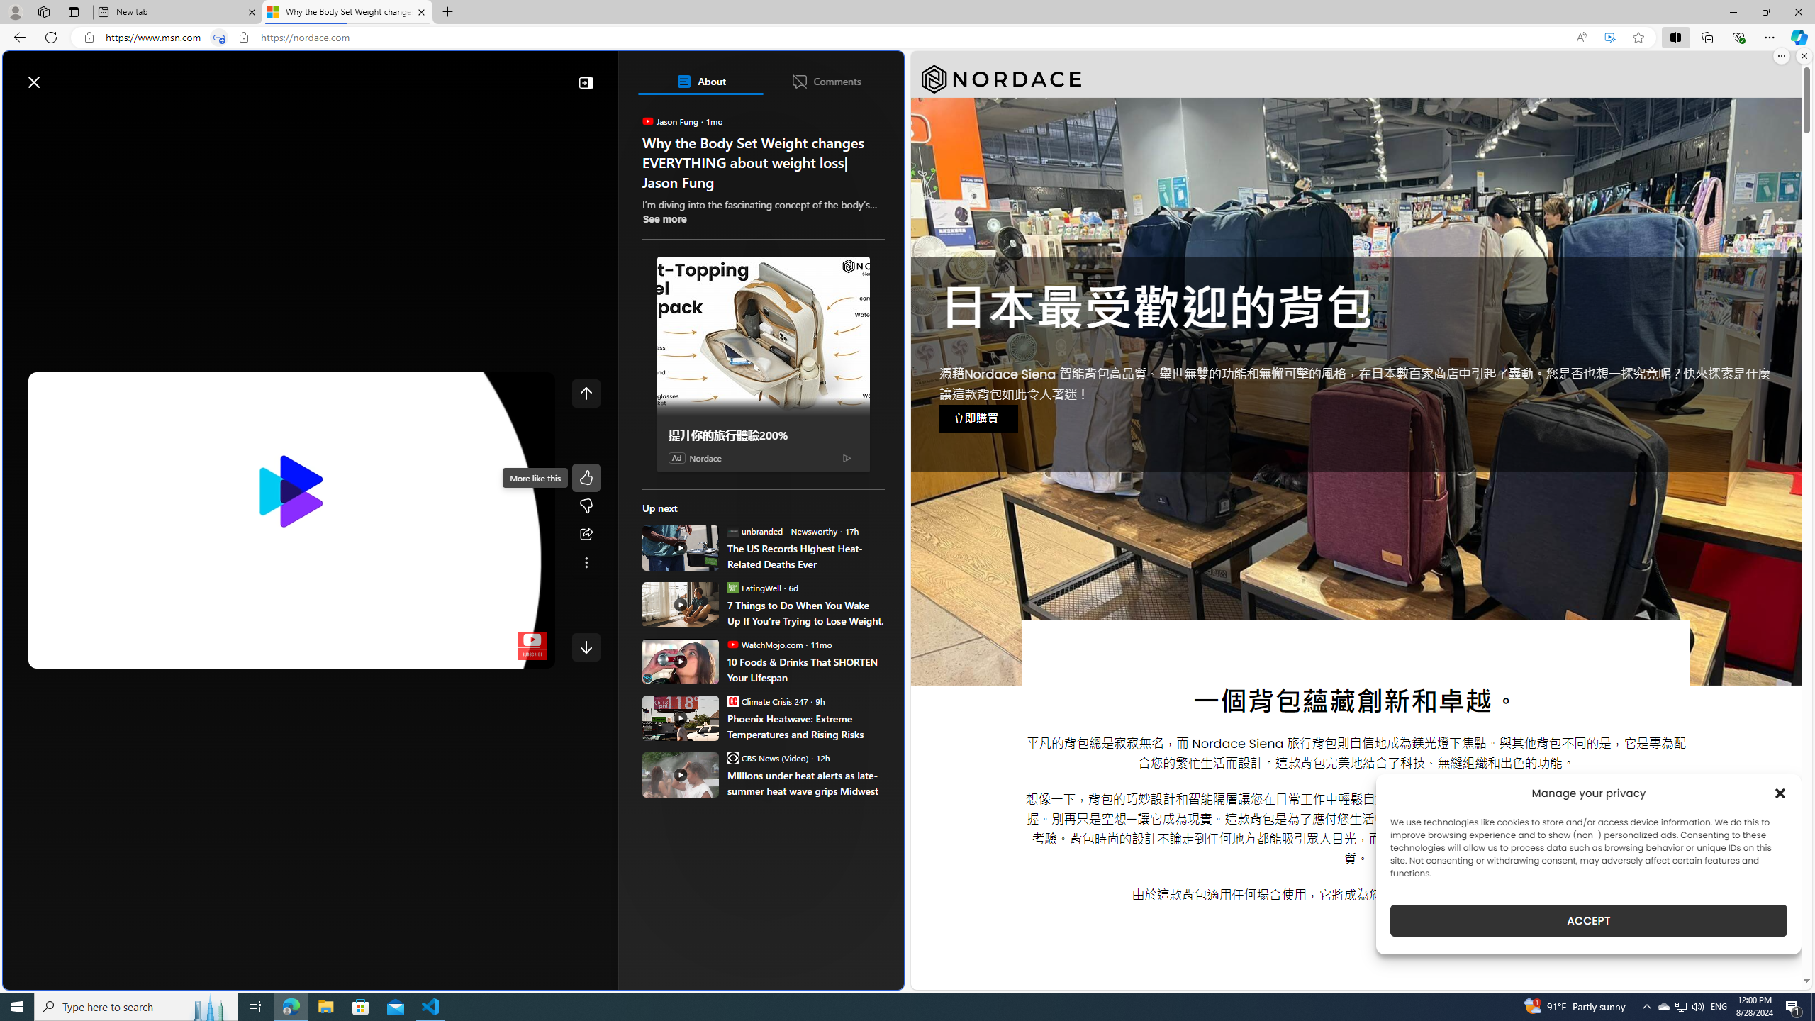 This screenshot has height=1021, width=1815. I want to click on Nordace, so click(705, 457).